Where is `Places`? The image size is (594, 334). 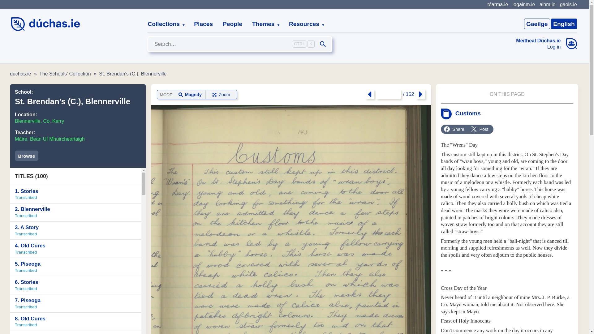
Places is located at coordinates (564, 24).